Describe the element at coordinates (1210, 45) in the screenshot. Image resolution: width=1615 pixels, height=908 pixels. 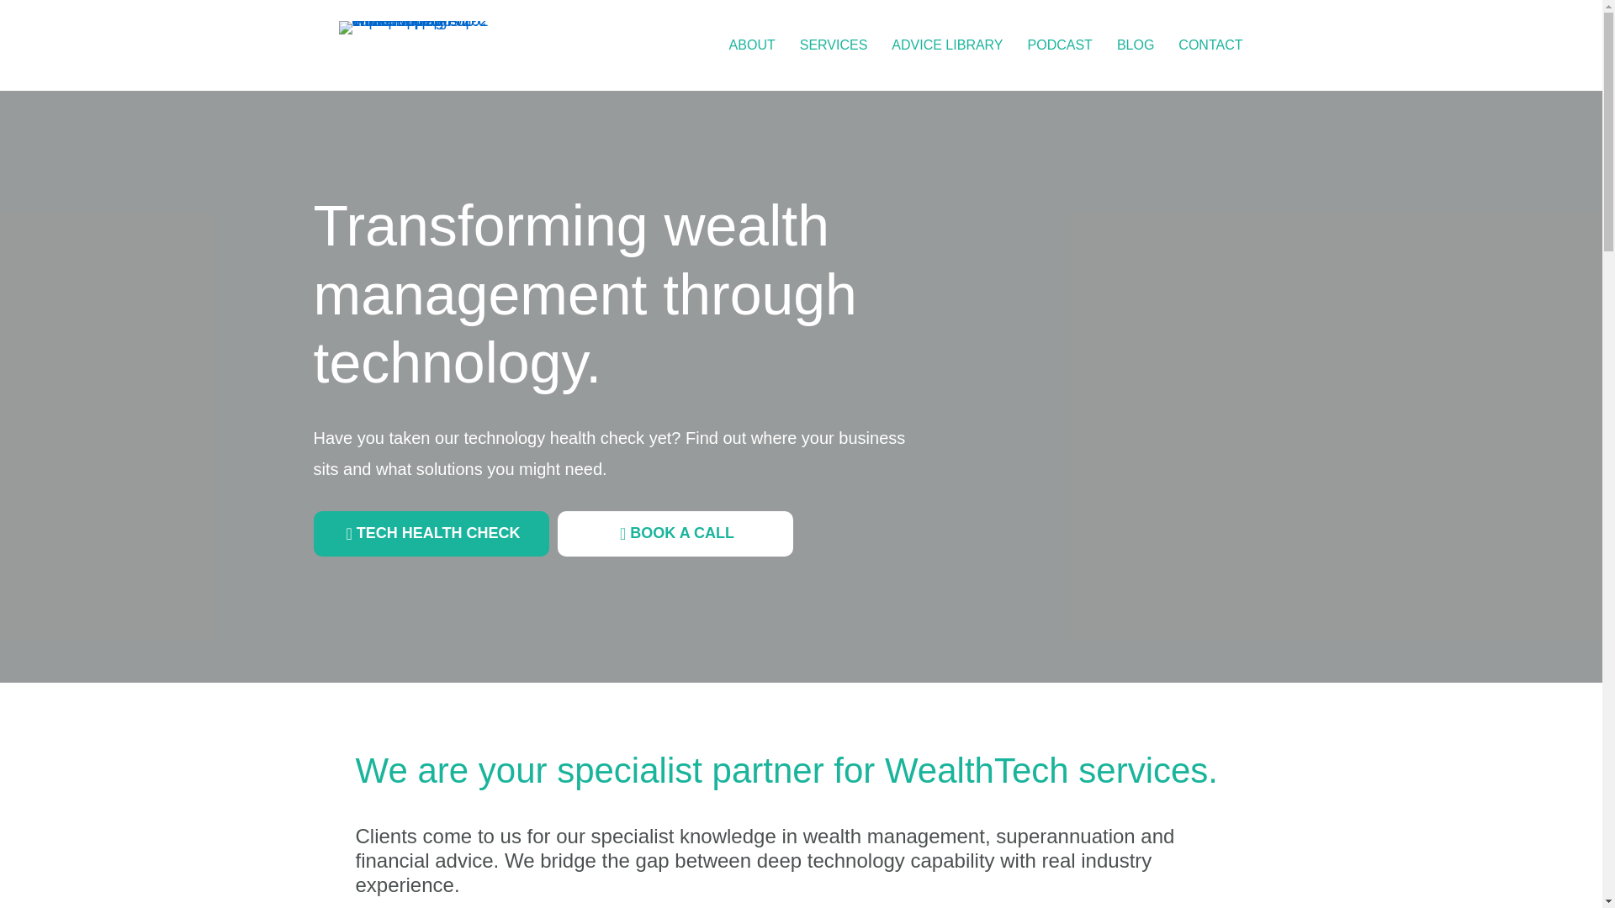
I see `CONTACT` at that location.